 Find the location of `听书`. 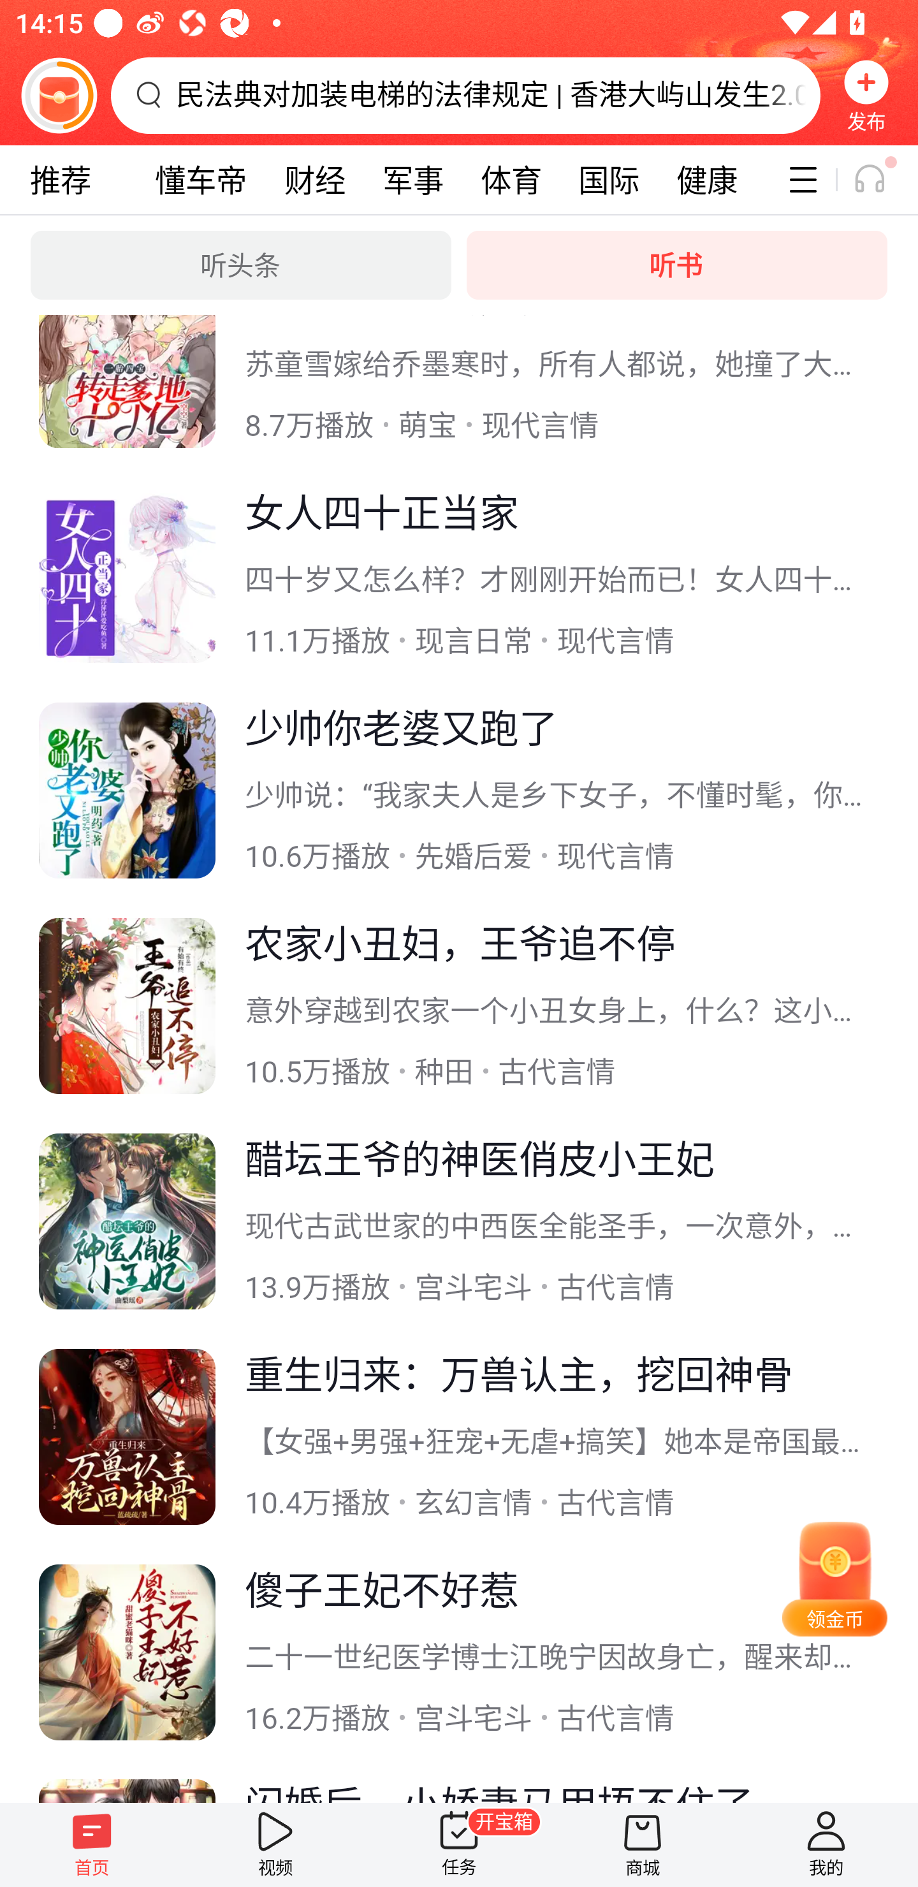

听书 is located at coordinates (677, 265).